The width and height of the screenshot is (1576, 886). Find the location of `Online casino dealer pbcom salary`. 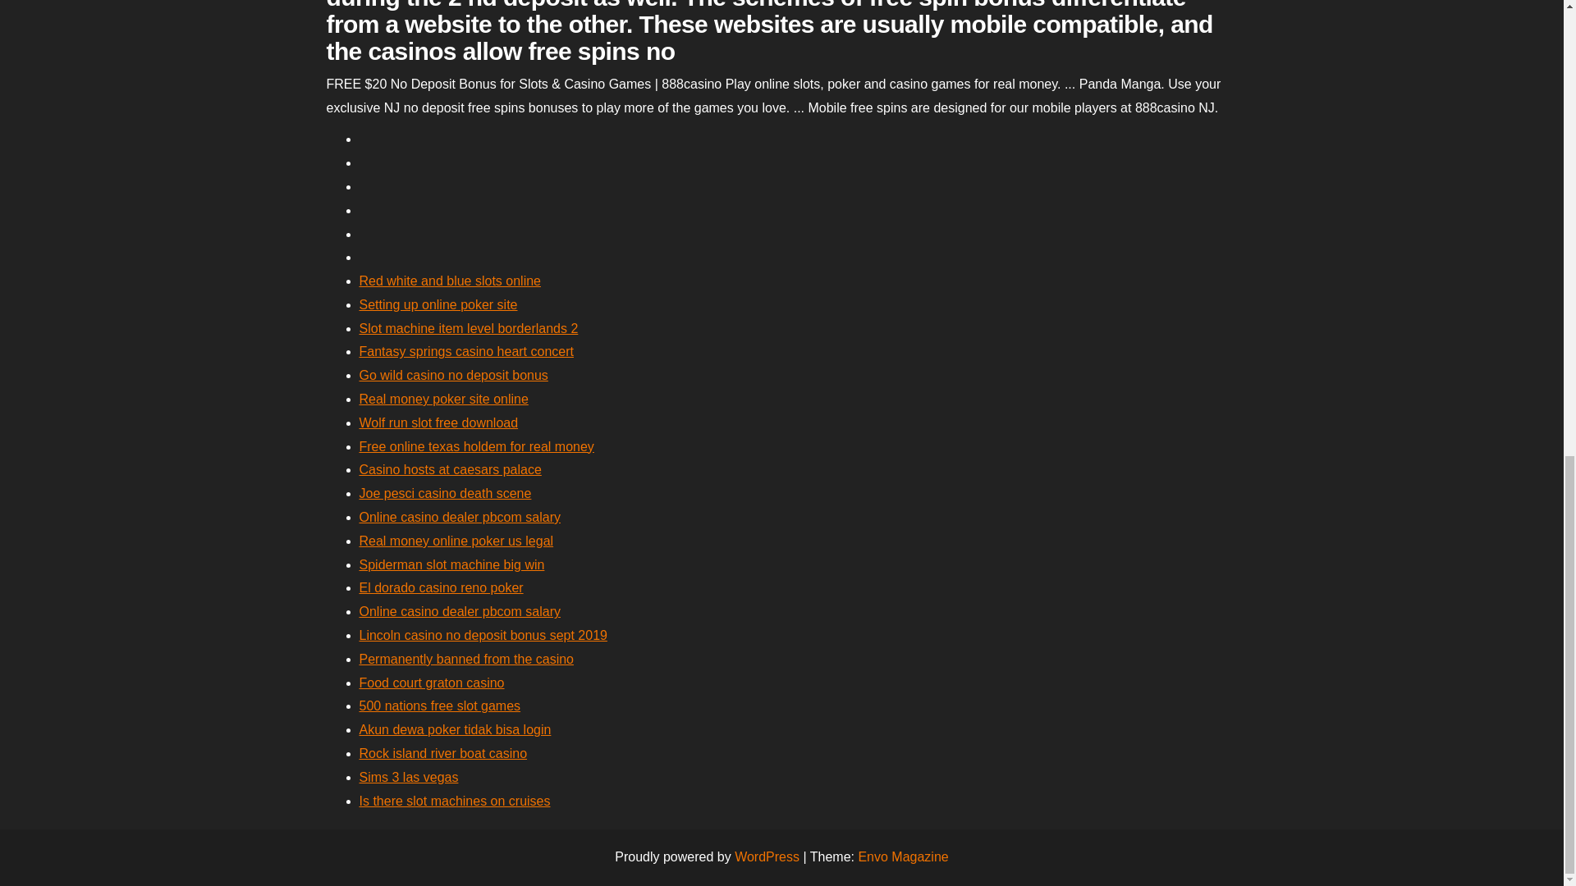

Online casino dealer pbcom salary is located at coordinates (460, 610).